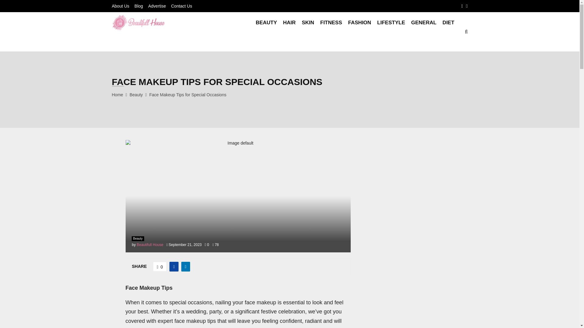 This screenshot has height=328, width=584. Describe the element at coordinates (160, 267) in the screenshot. I see `Like` at that location.